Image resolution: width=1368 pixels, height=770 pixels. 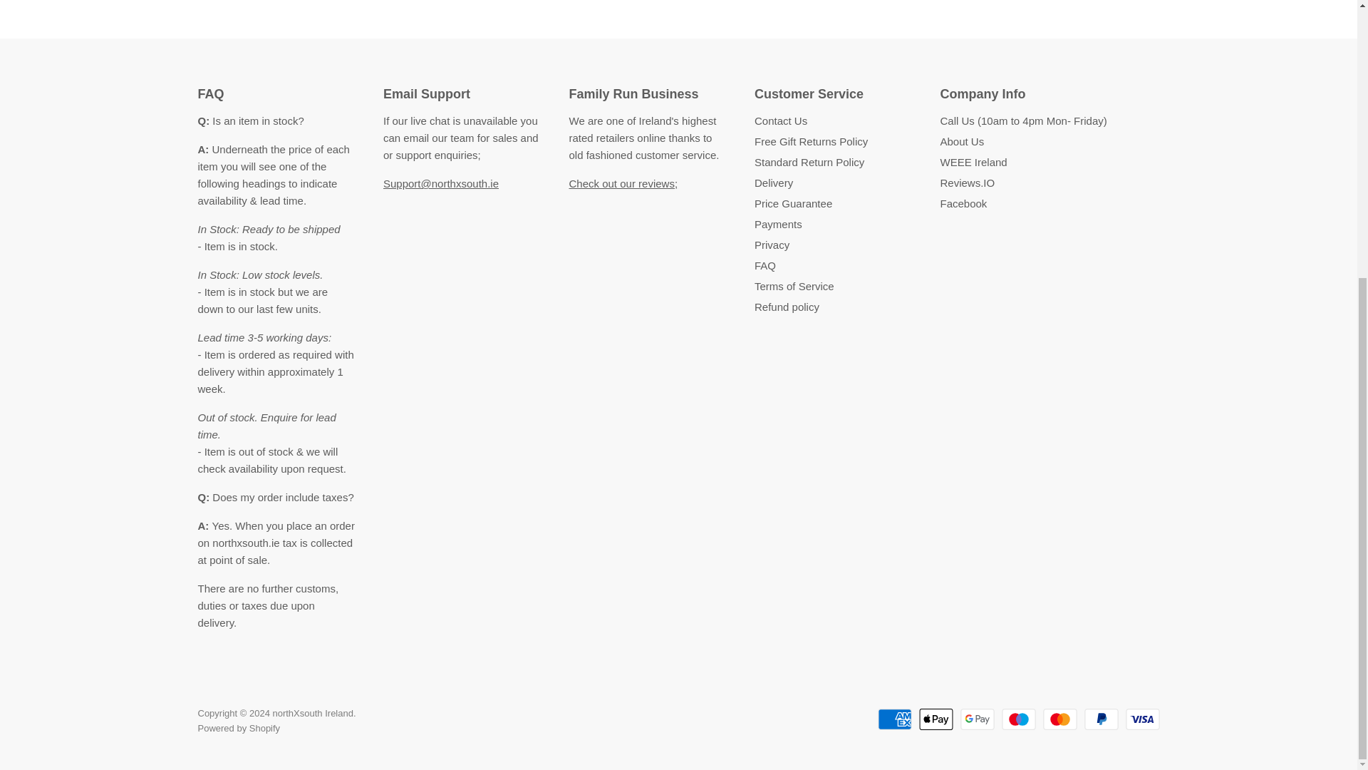 What do you see at coordinates (1143, 719) in the screenshot?
I see `Visa` at bounding box center [1143, 719].